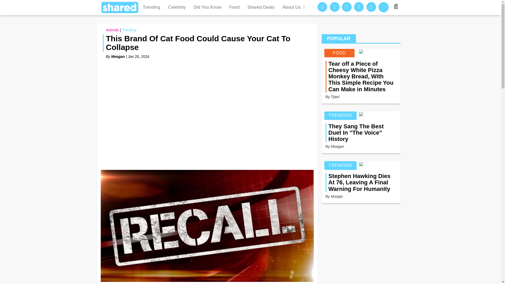  What do you see at coordinates (112, 30) in the screenshot?
I see `Animals` at bounding box center [112, 30].